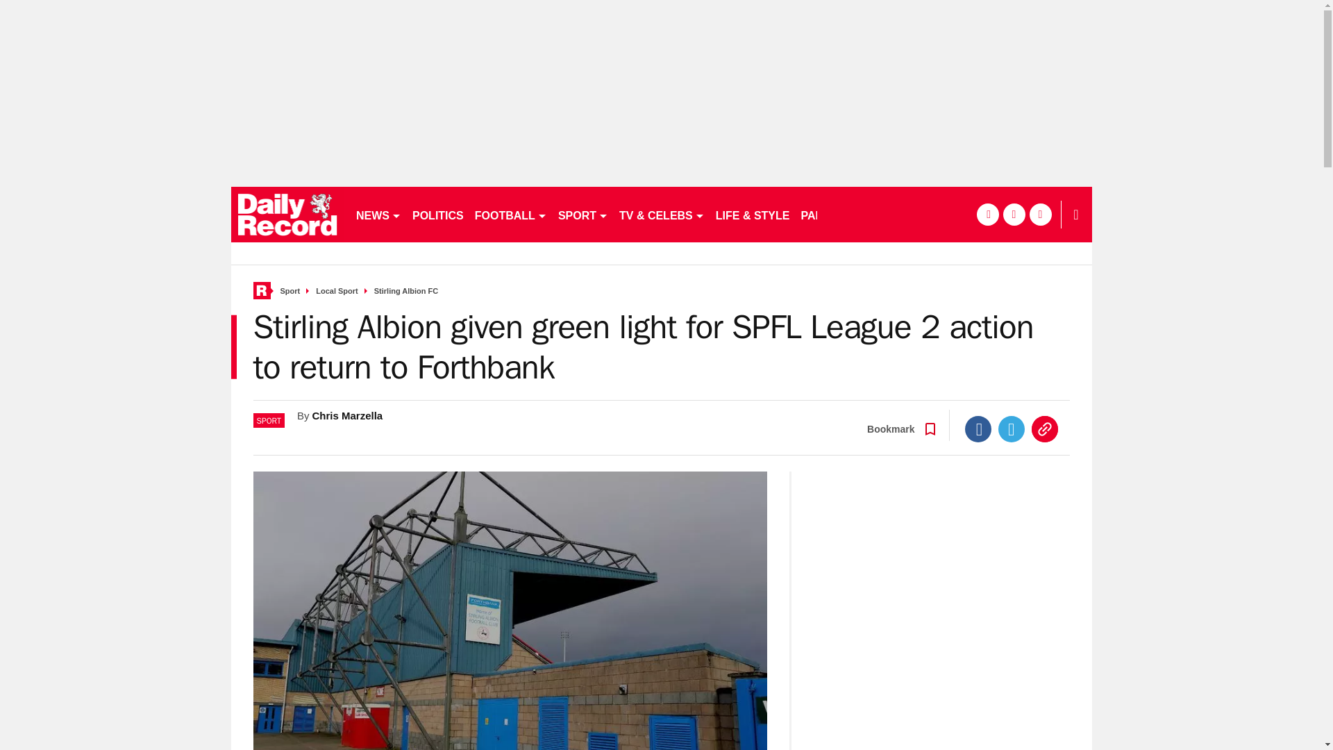 The image size is (1333, 750). I want to click on NEWS, so click(378, 214).